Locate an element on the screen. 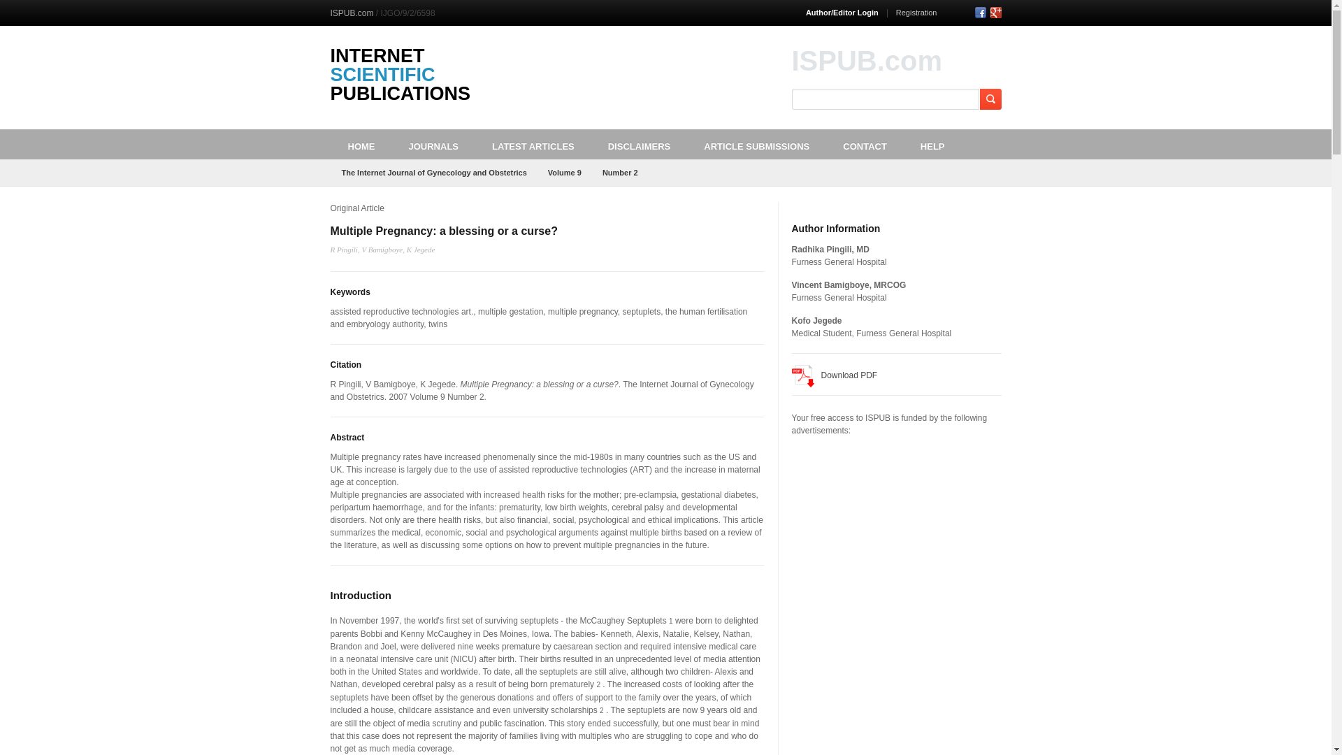 Image resolution: width=1342 pixels, height=755 pixels. ISPUB.com is located at coordinates (351, 13).